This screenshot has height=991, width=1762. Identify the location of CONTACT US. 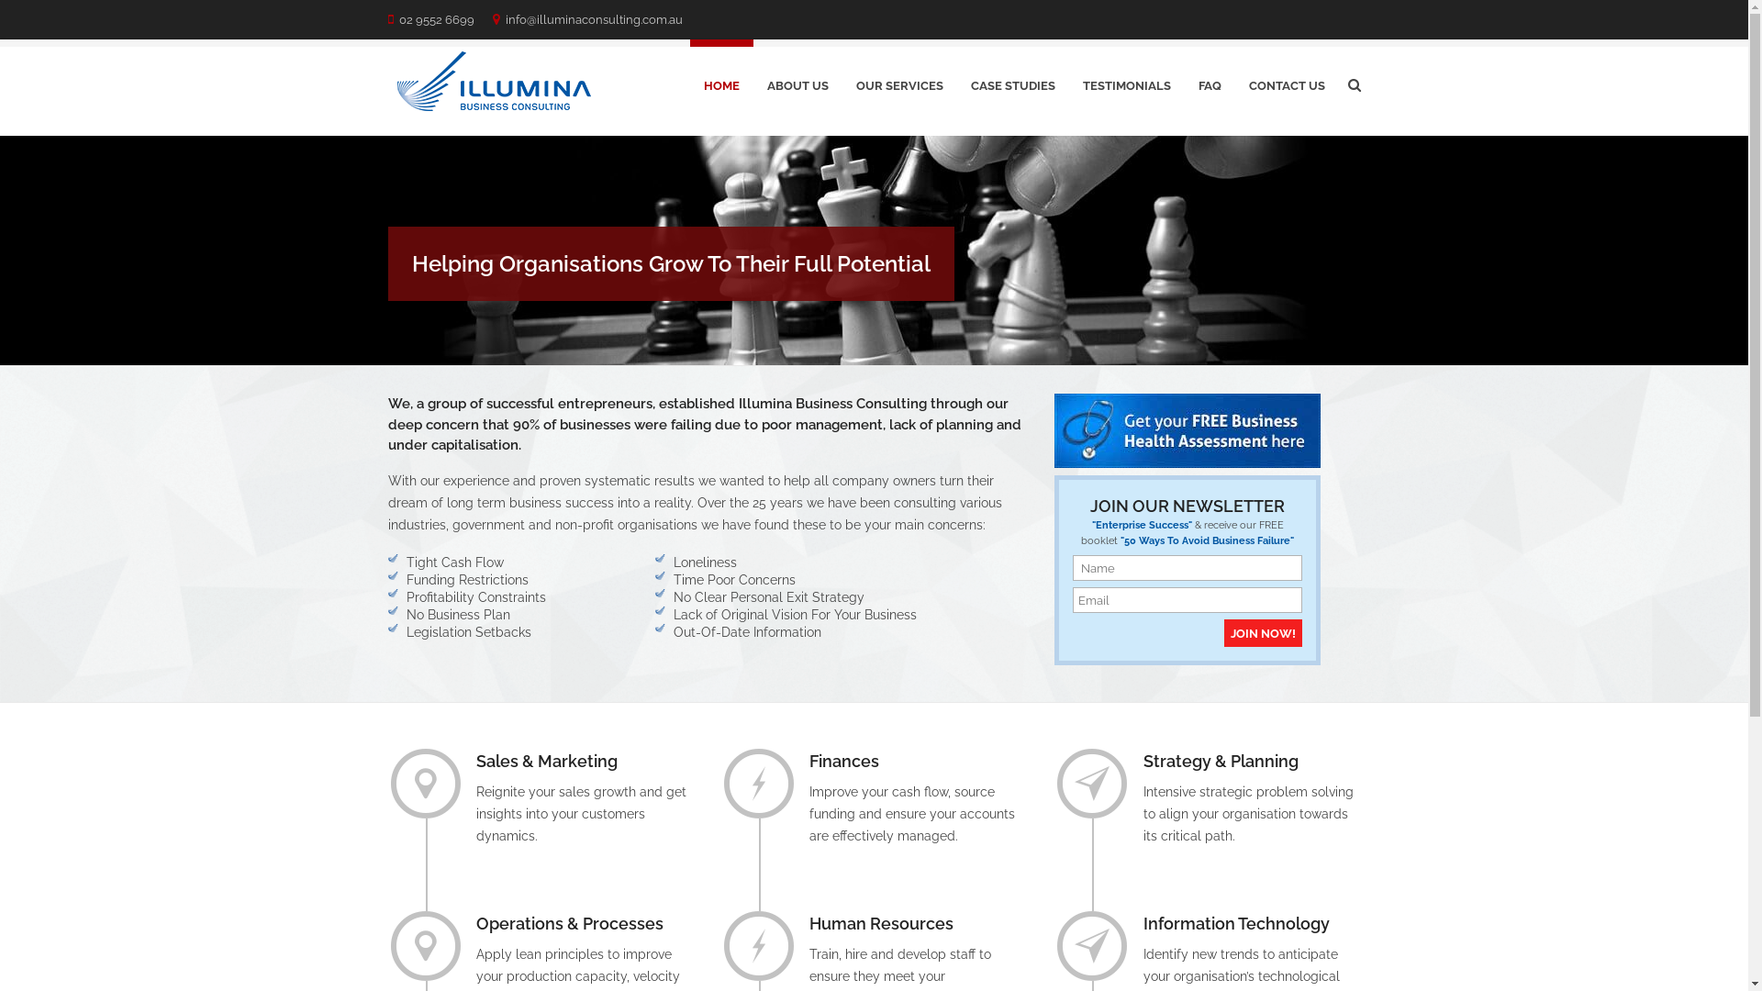
(1287, 83).